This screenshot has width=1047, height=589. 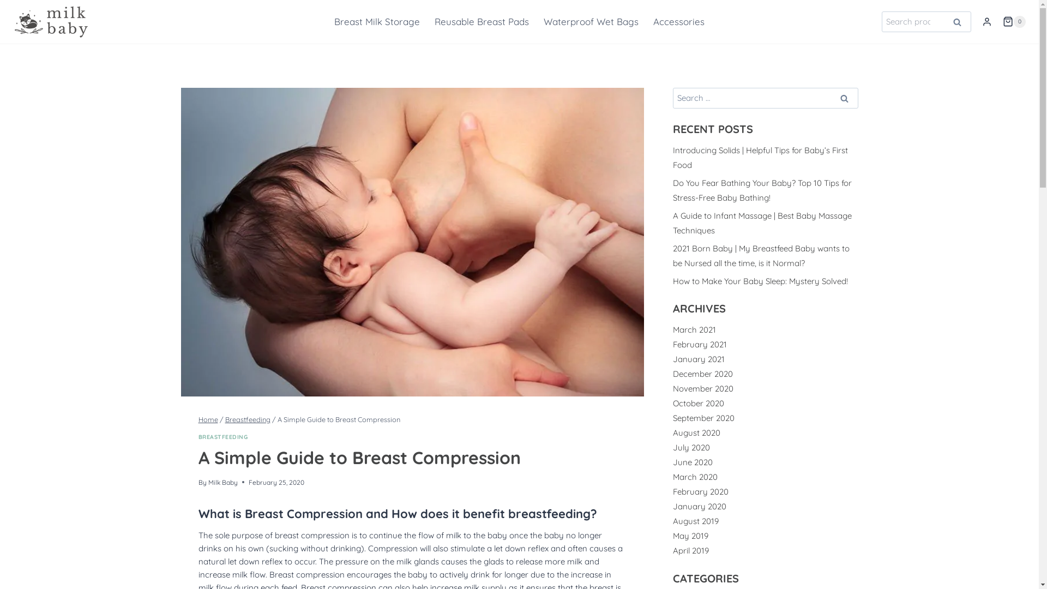 What do you see at coordinates (703, 374) in the screenshot?
I see `December 2020` at bounding box center [703, 374].